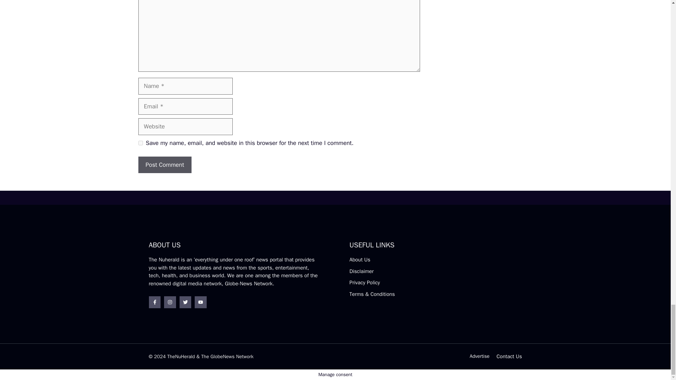 This screenshot has height=380, width=676. Describe the element at coordinates (361, 271) in the screenshot. I see `Disclaimer` at that location.